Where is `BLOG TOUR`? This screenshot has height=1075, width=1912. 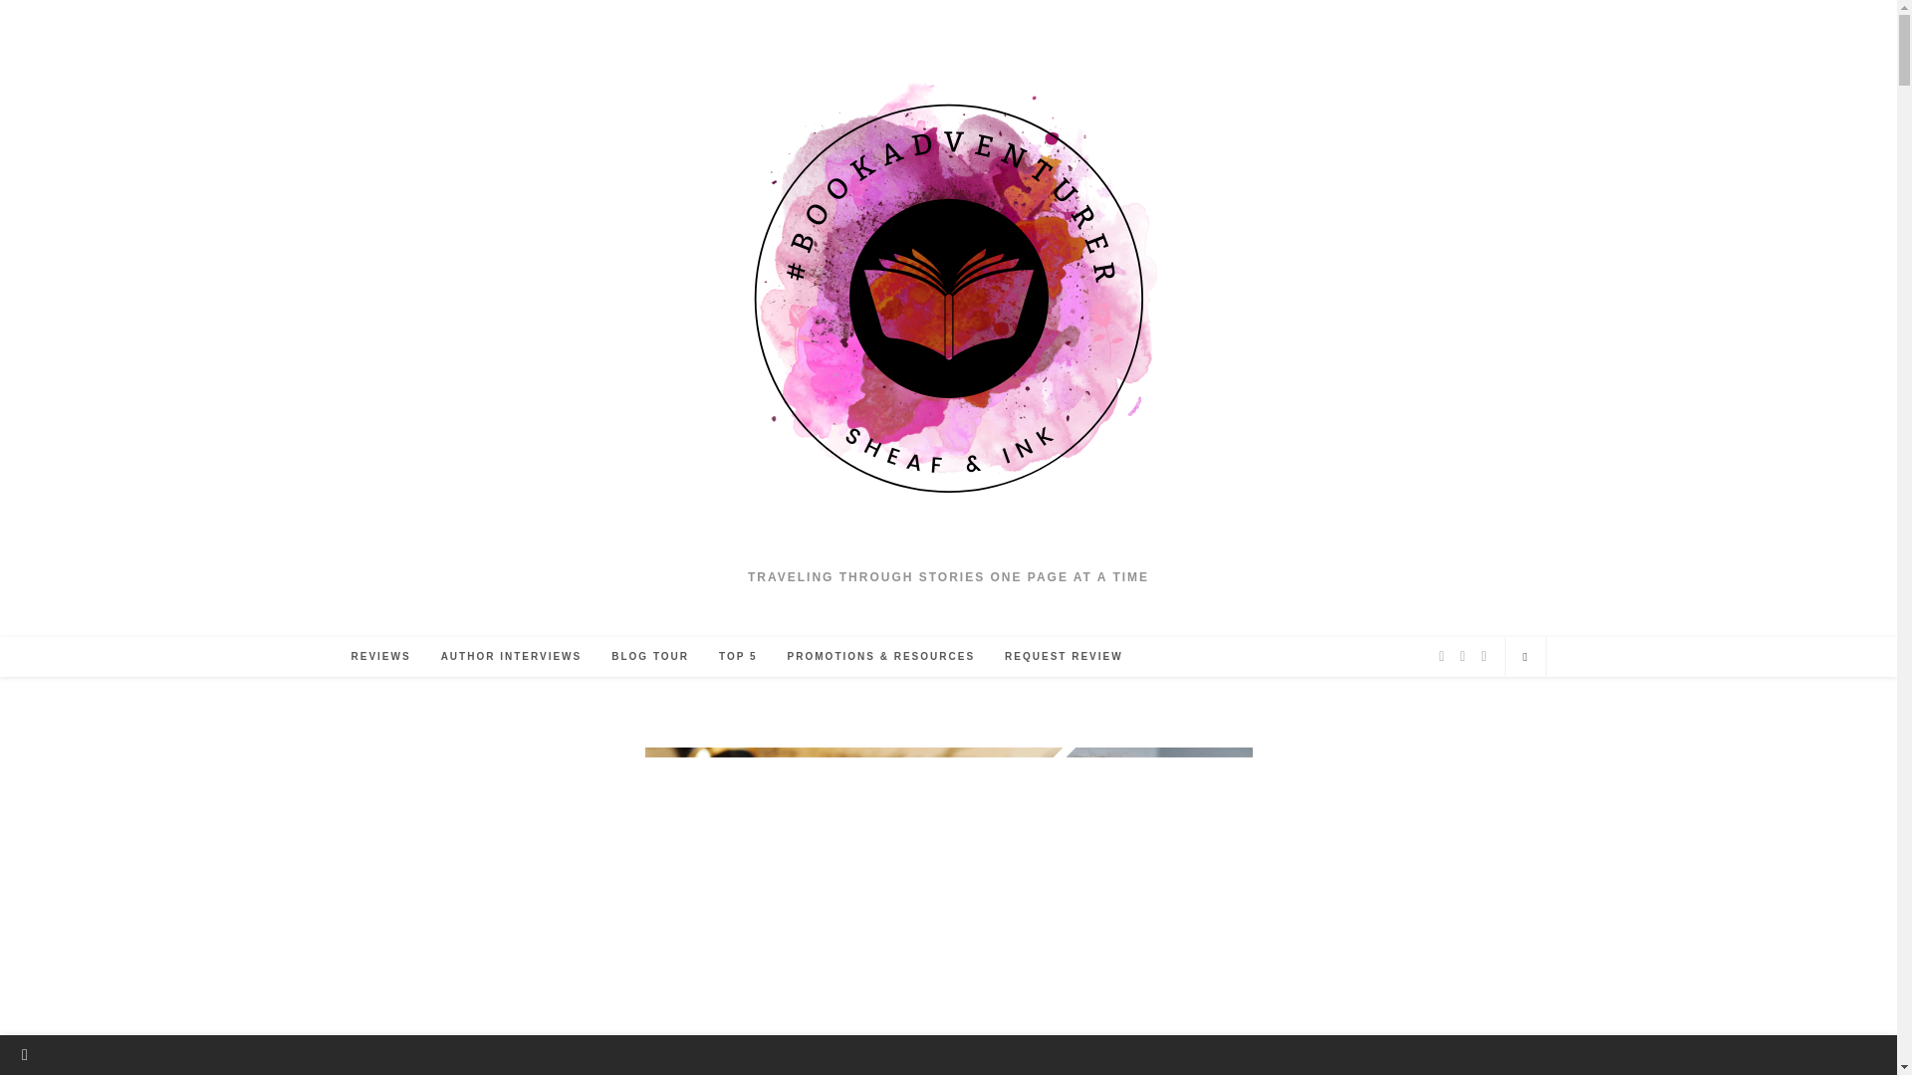 BLOG TOUR is located at coordinates (649, 657).